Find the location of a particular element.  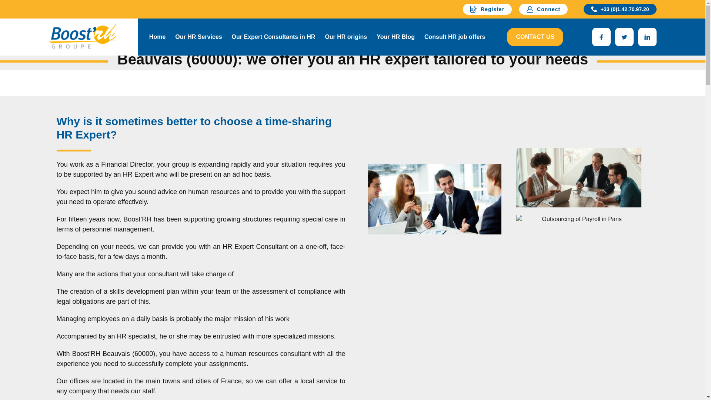

CONTACT US is located at coordinates (535, 37).